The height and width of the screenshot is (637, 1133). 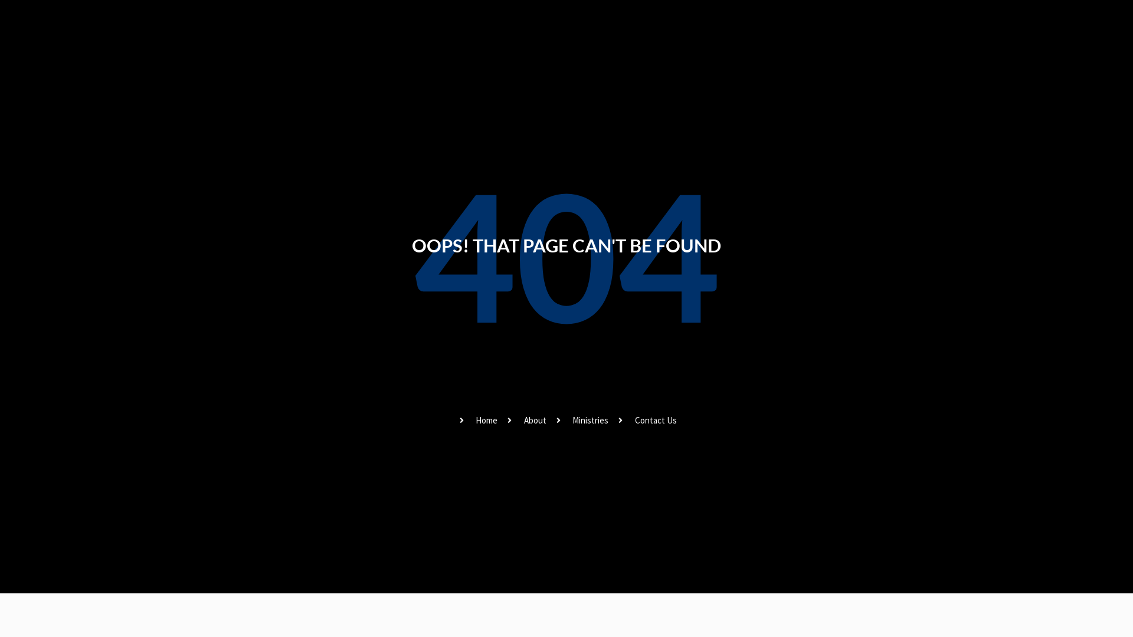 What do you see at coordinates (477, 421) in the screenshot?
I see `Home` at bounding box center [477, 421].